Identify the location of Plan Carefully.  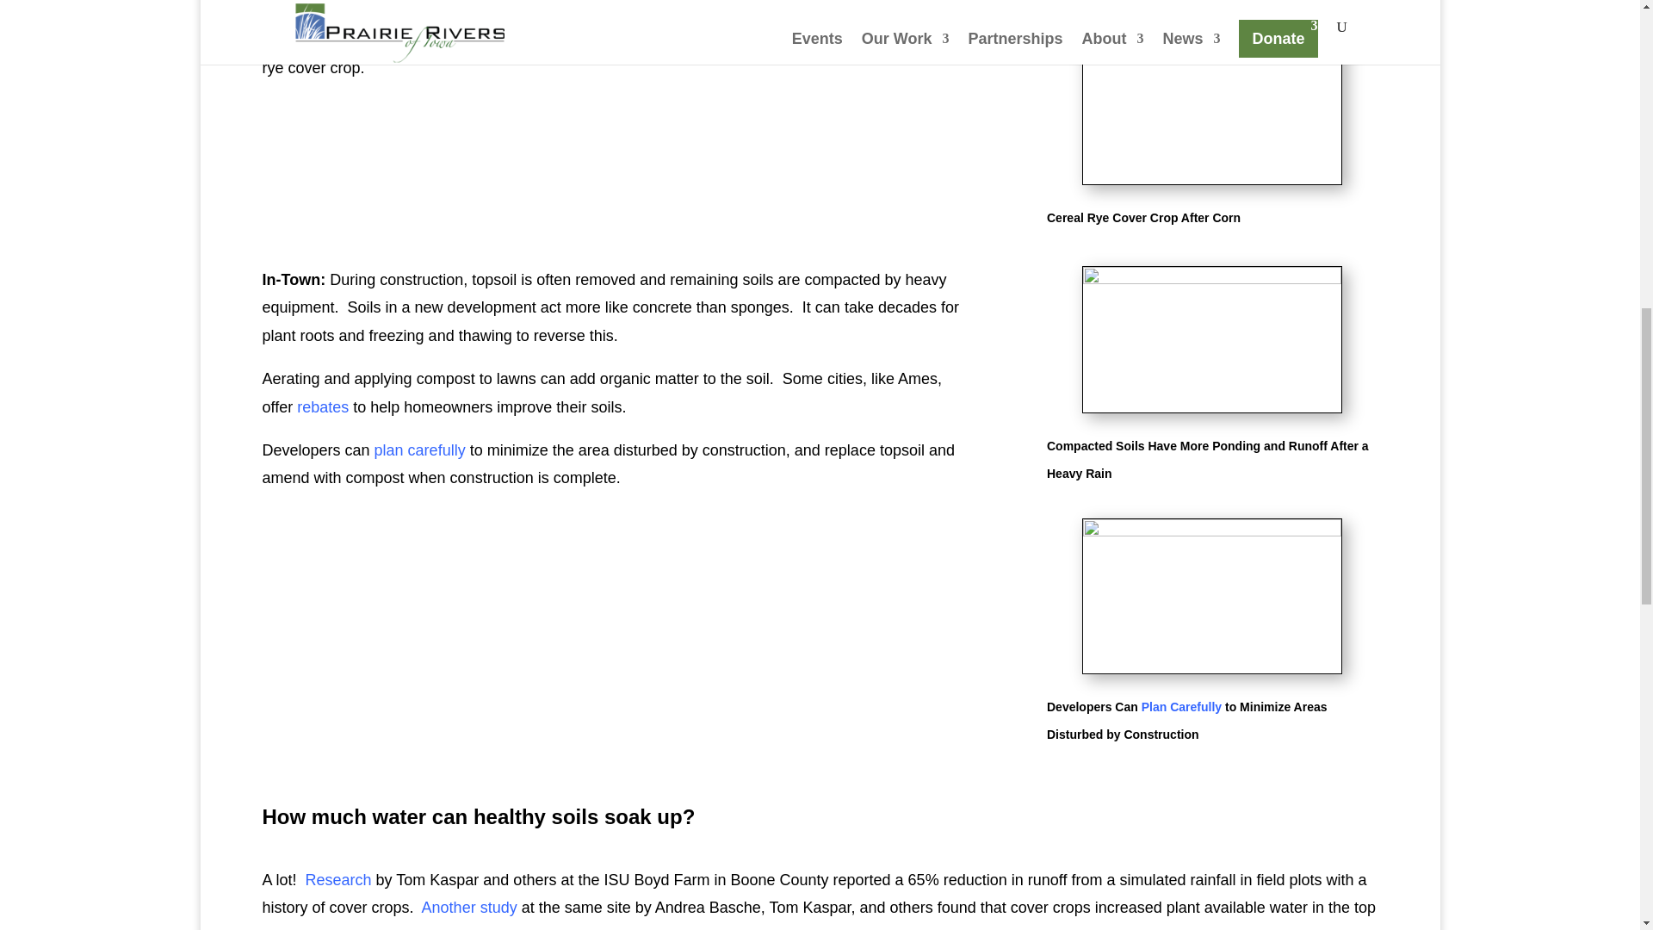
(1181, 707).